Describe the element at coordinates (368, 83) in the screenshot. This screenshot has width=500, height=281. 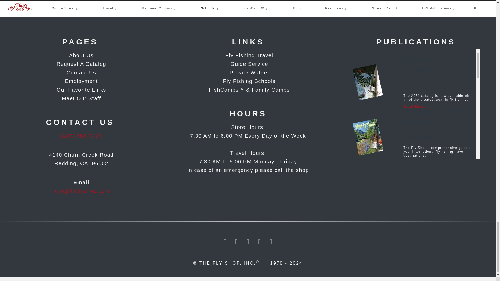
I see `Retail Catalog - 2024` at that location.